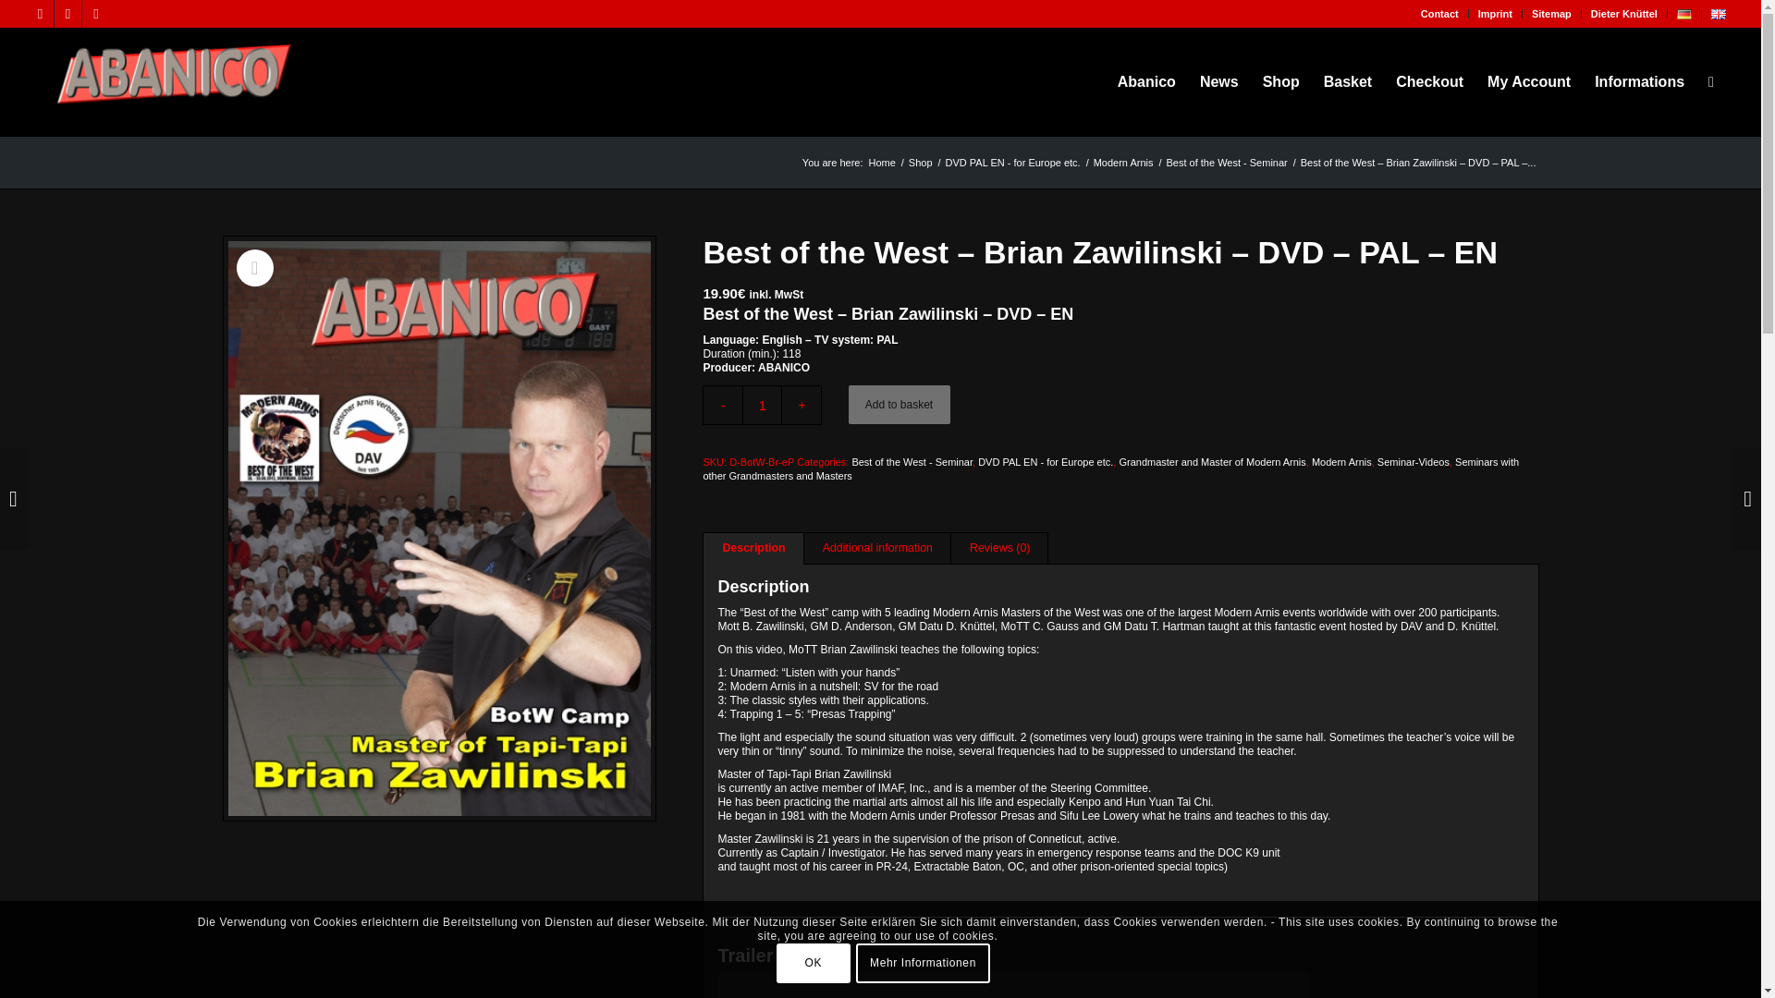 The width and height of the screenshot is (1775, 998). Describe the element at coordinates (762, 405) in the screenshot. I see `1` at that location.